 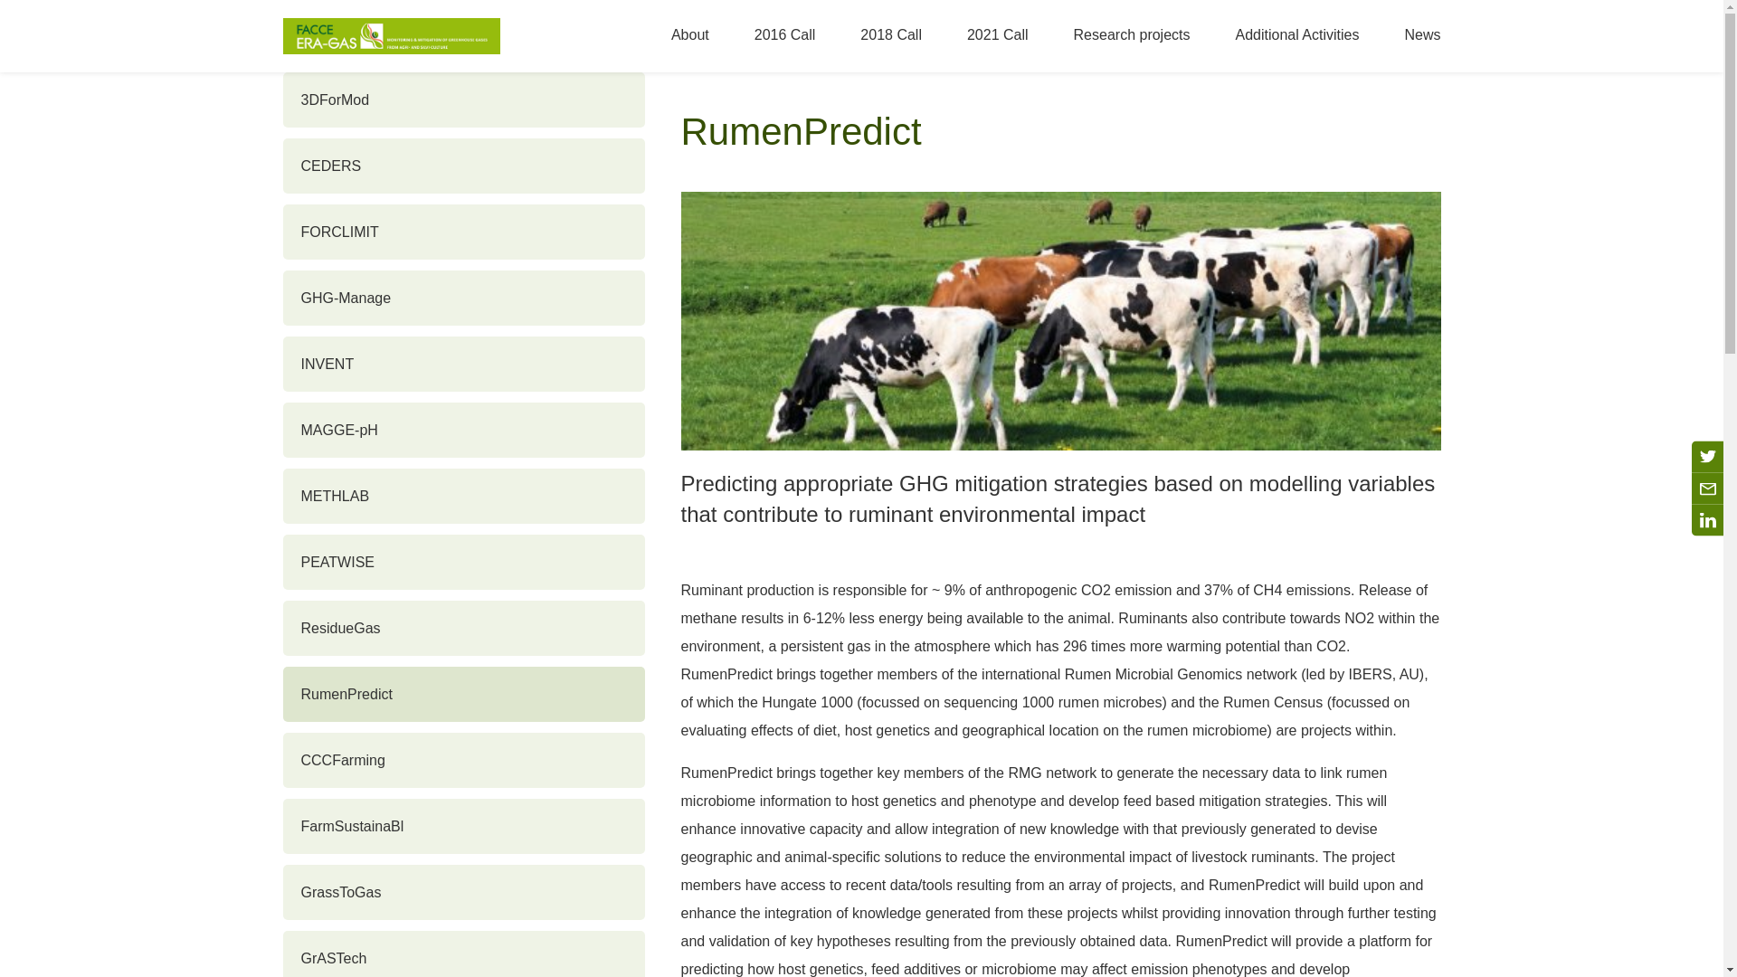 I want to click on GHG-Manage, so click(x=463, y=298).